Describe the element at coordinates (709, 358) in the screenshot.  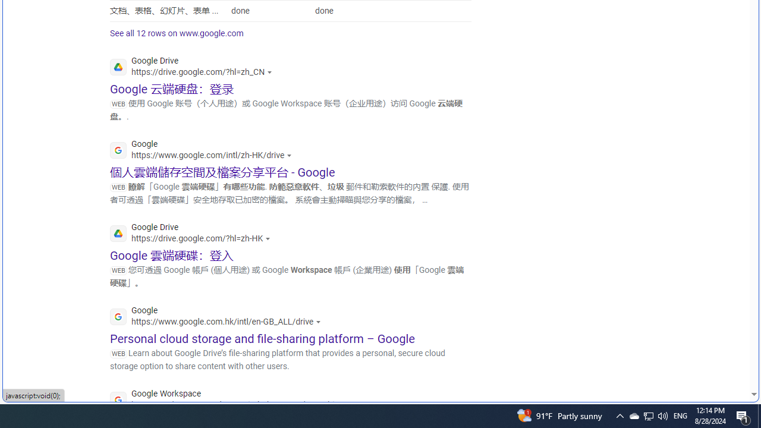
I see `AutomationID: mfa_root` at that location.